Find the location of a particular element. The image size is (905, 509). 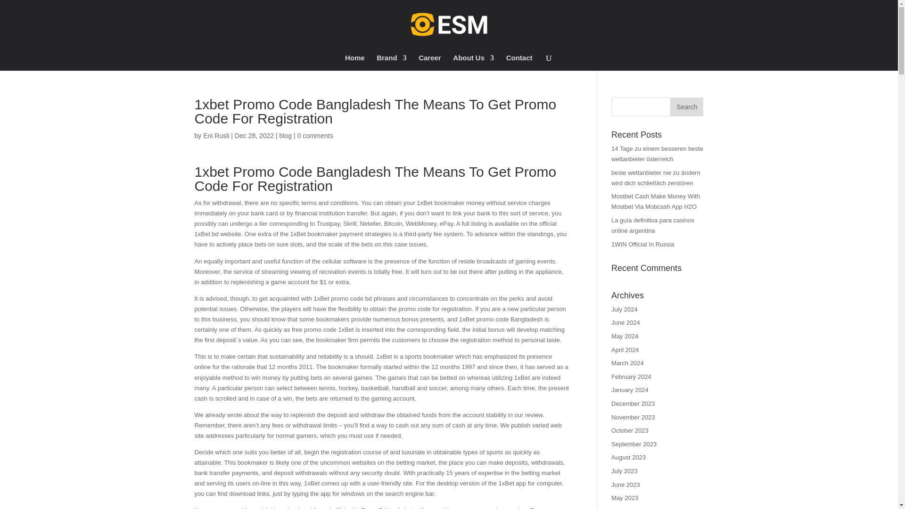

September 2023 is located at coordinates (634, 444).